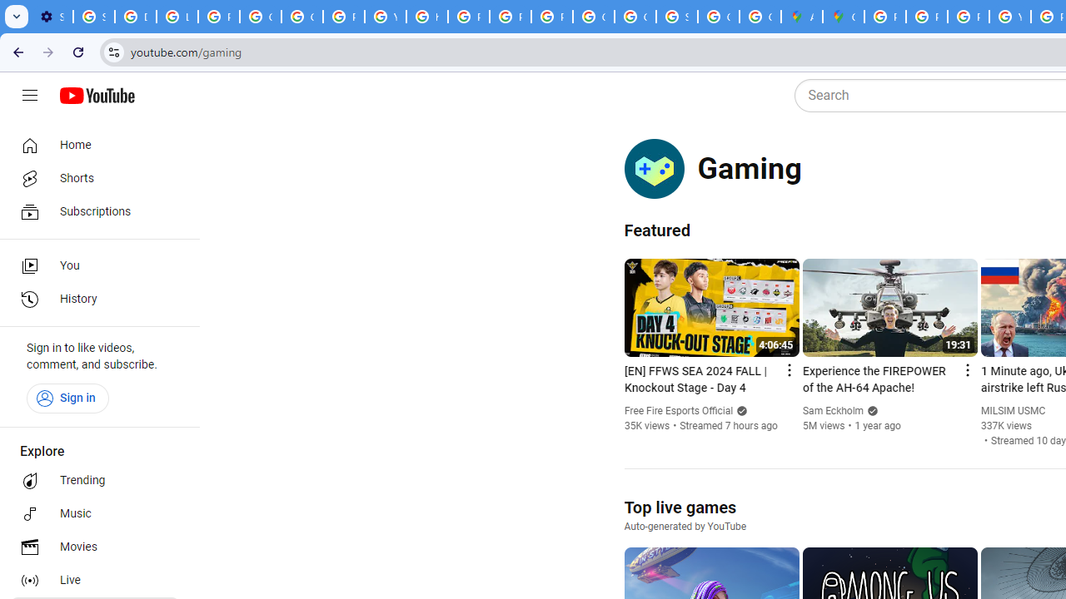  Describe the element at coordinates (95, 547) in the screenshot. I see `Movies` at that location.